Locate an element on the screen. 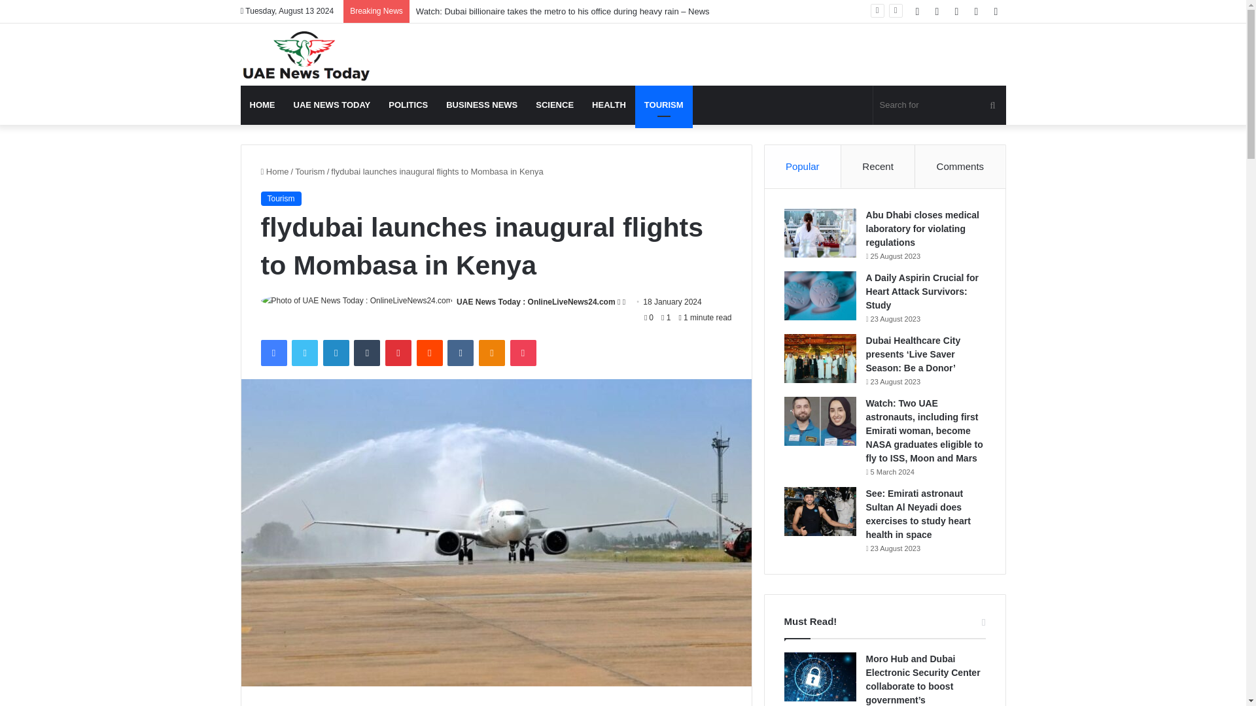  BUSINESS NEWS is located at coordinates (481, 105).